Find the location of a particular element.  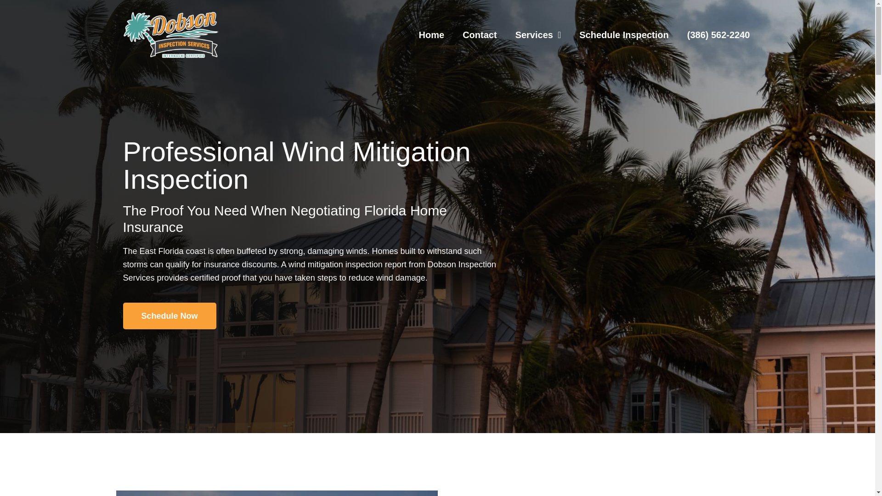

Contact is located at coordinates (480, 35).